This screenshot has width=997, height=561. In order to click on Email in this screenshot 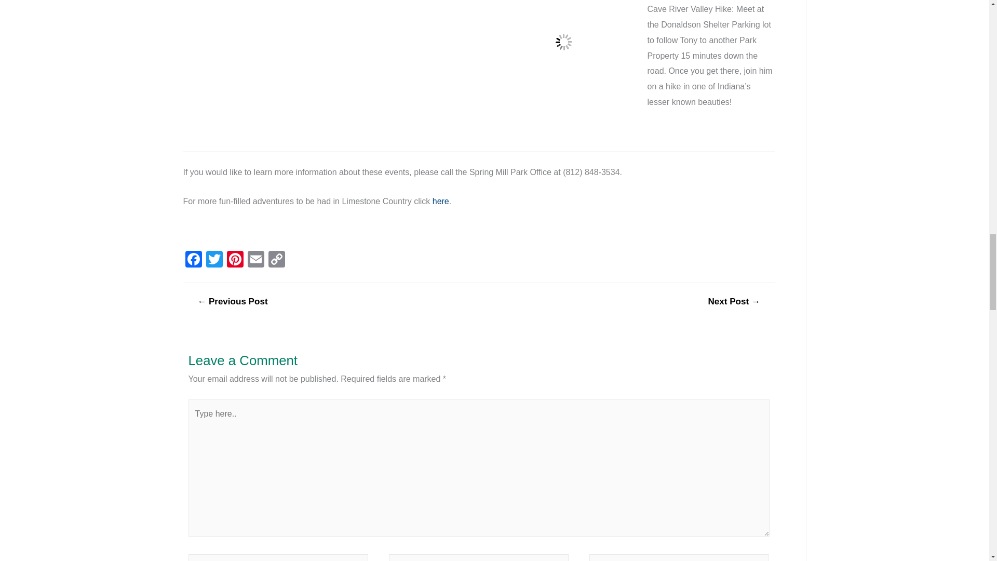, I will do `click(255, 260)`.